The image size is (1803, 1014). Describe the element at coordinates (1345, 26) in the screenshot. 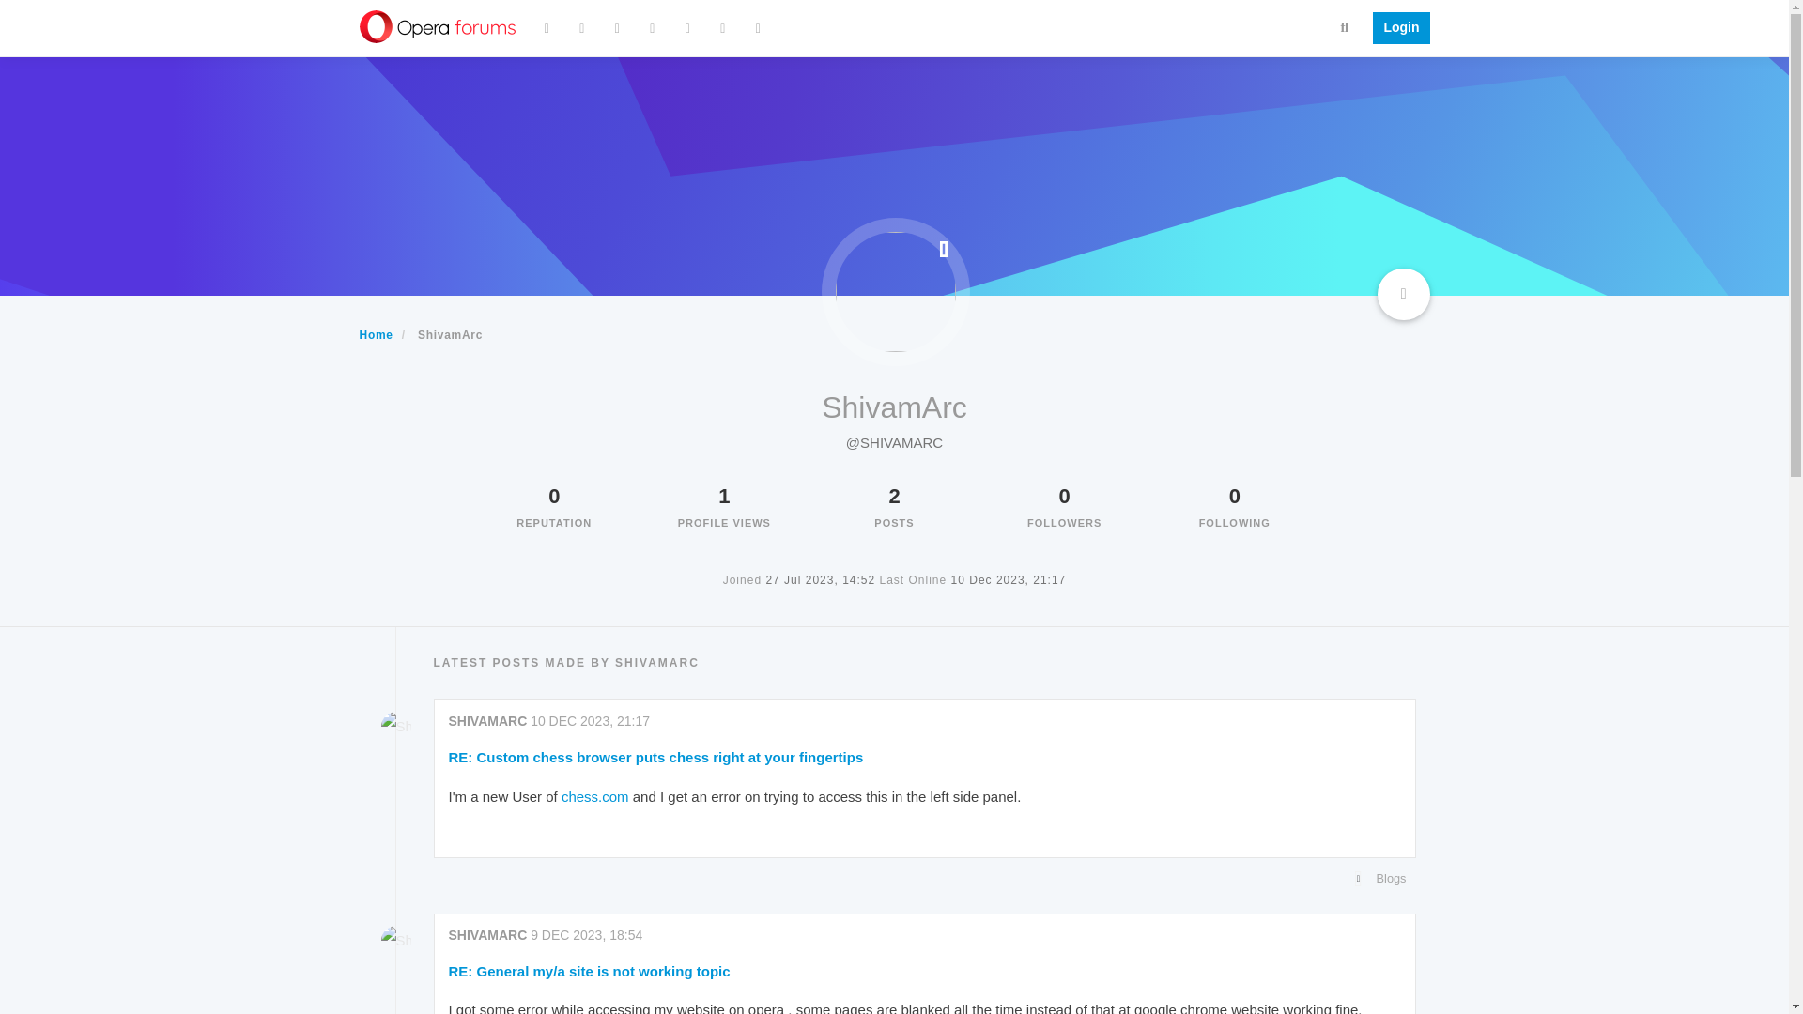

I see `Search` at that location.